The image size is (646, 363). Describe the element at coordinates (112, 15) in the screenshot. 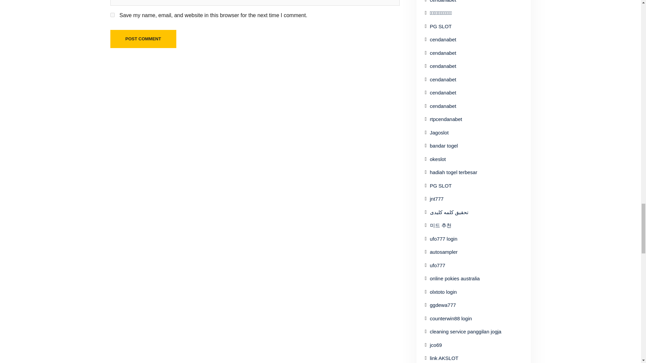

I see `yes` at that location.